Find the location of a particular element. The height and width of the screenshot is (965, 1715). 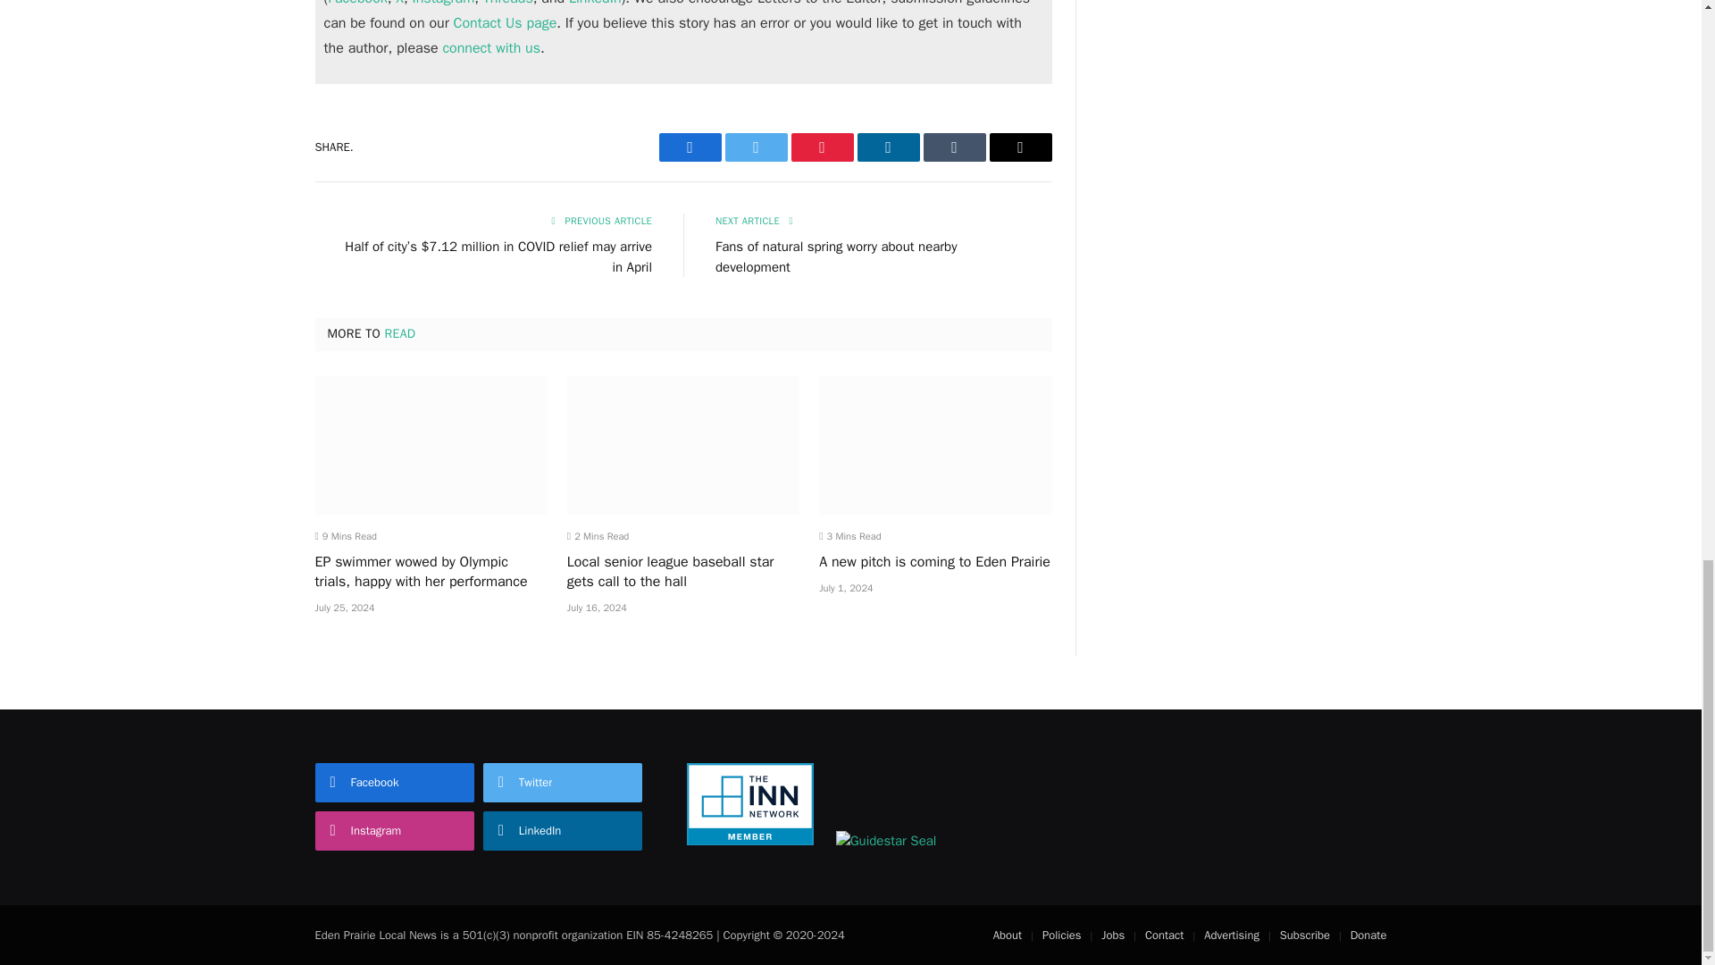

Share via Email is located at coordinates (1020, 147).